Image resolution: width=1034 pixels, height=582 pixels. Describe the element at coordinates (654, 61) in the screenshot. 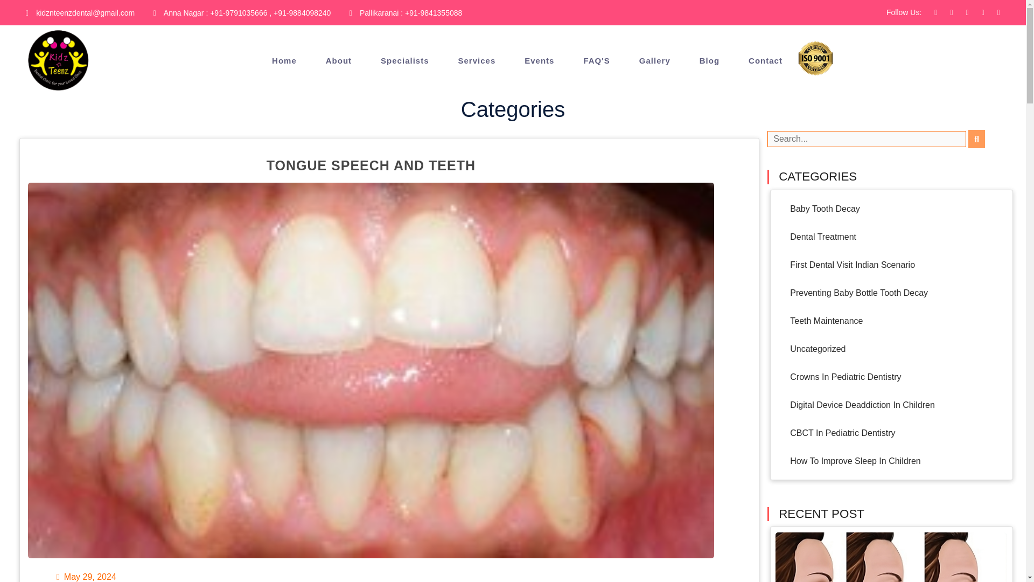

I see `Gallery` at that location.